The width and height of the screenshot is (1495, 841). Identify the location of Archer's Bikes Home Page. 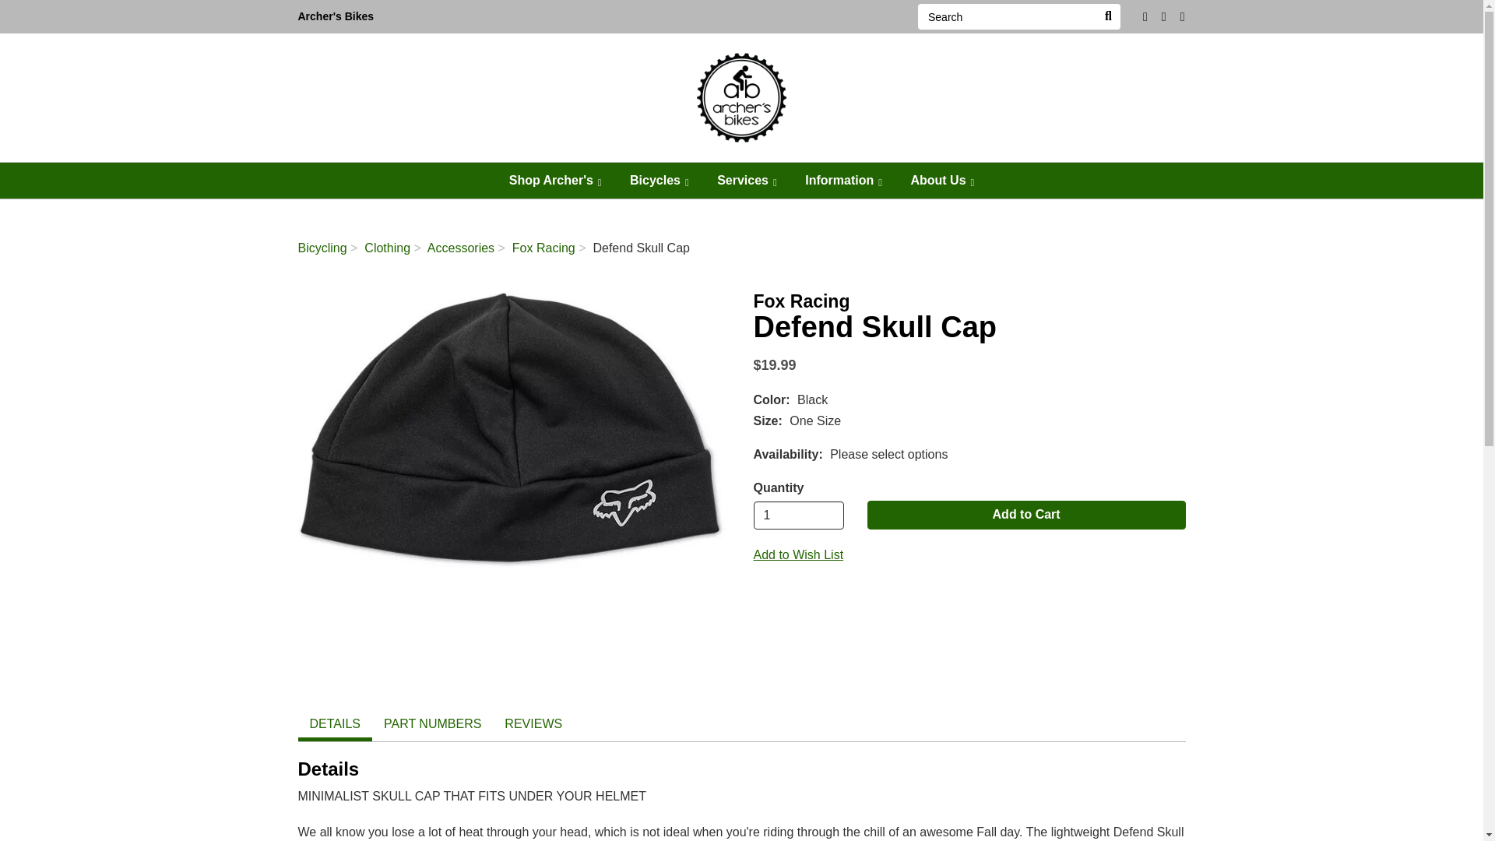
(335, 17).